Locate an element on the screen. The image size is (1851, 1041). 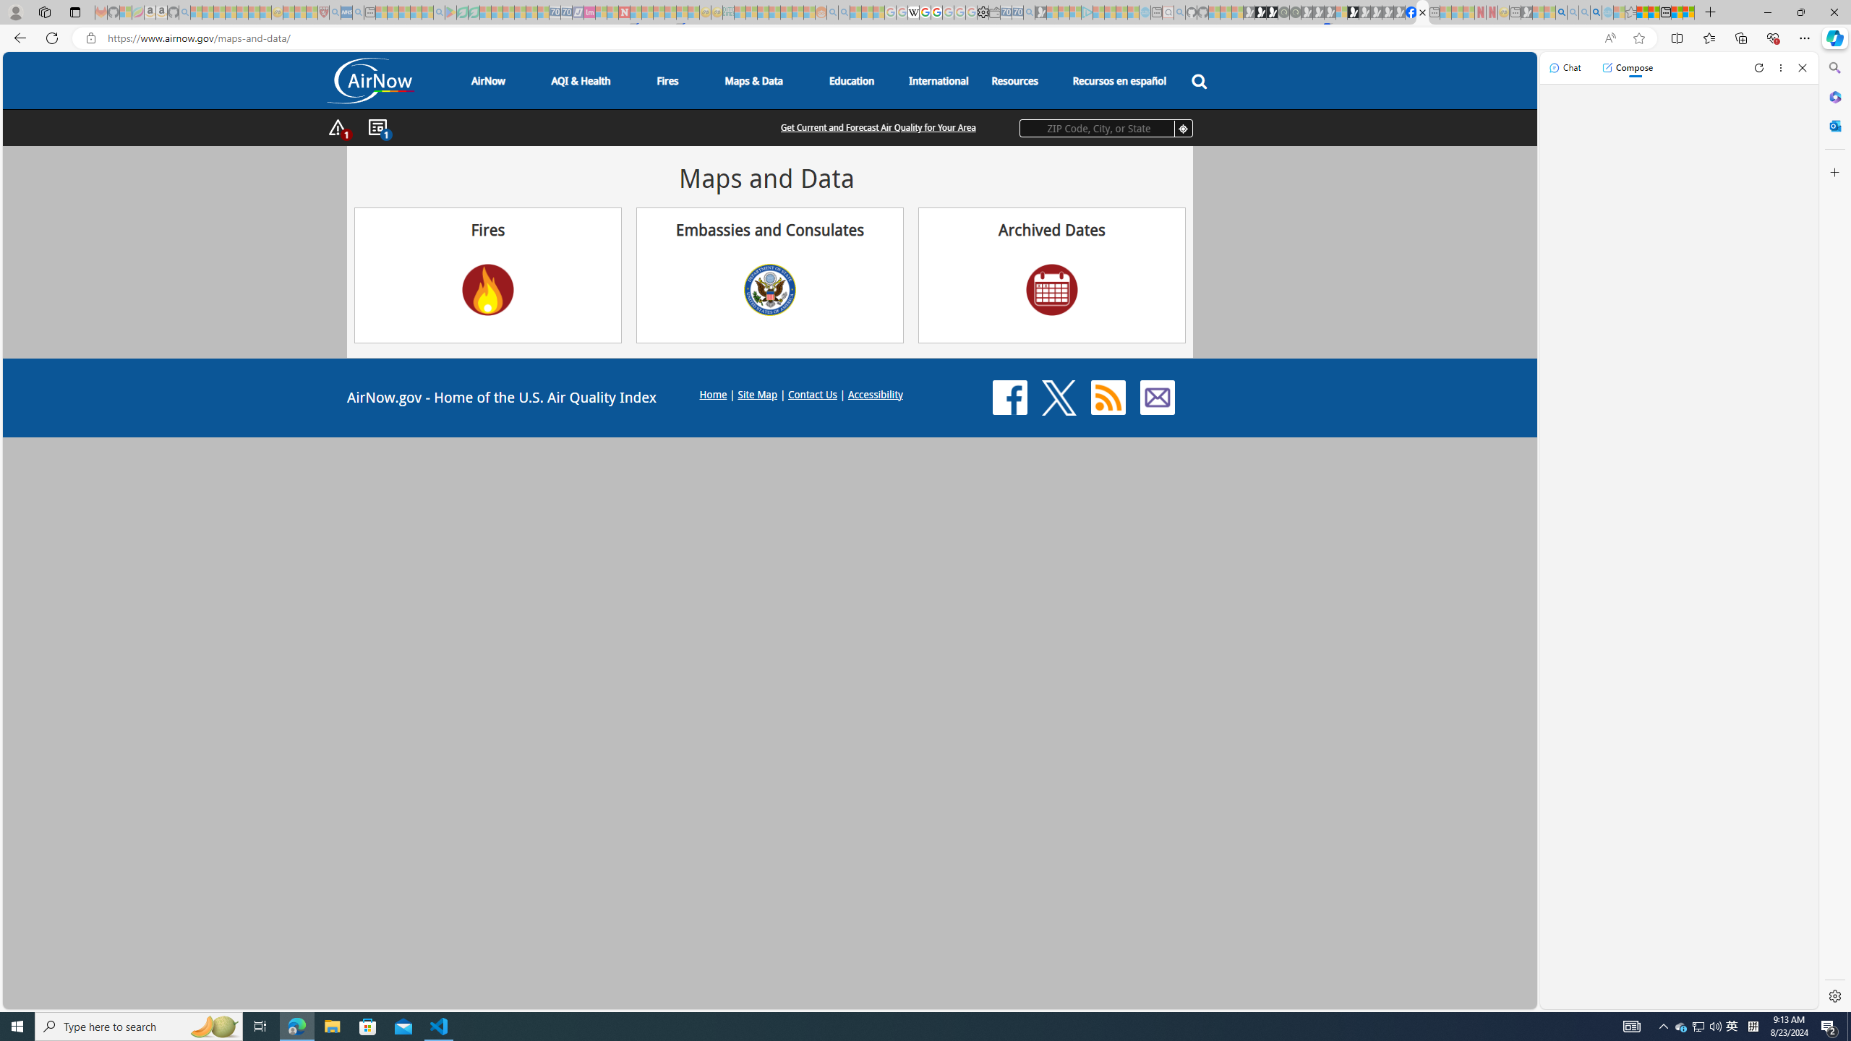
Privacy Help Center - Policies Help is located at coordinates (924, 12).